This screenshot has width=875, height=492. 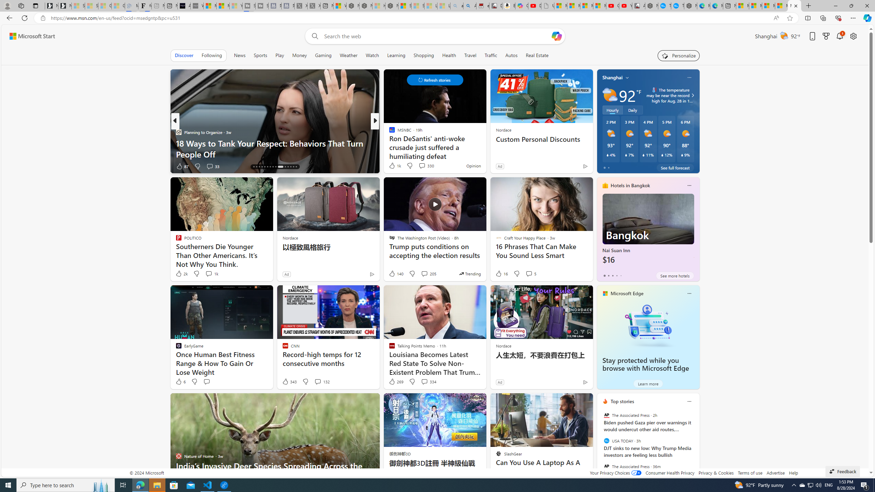 I want to click on Microsoft account | Microsoft Account Privacy Settings, so click(x=755, y=6).